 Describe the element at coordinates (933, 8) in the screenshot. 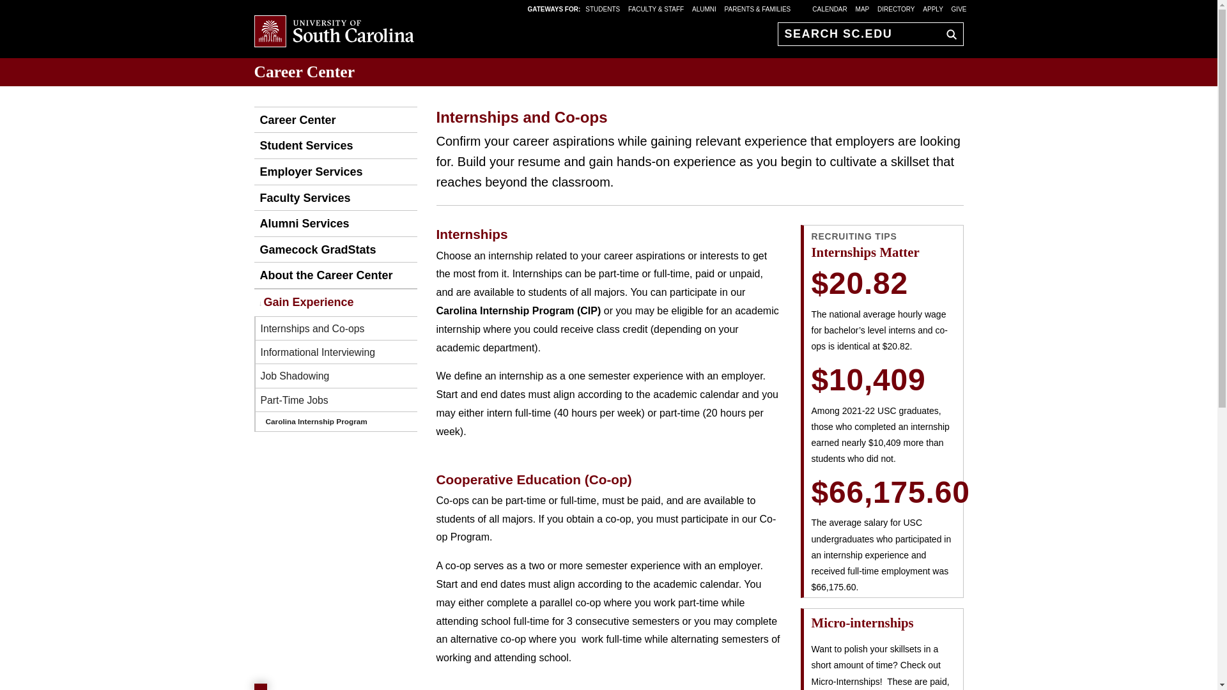

I see `APPLY` at that location.